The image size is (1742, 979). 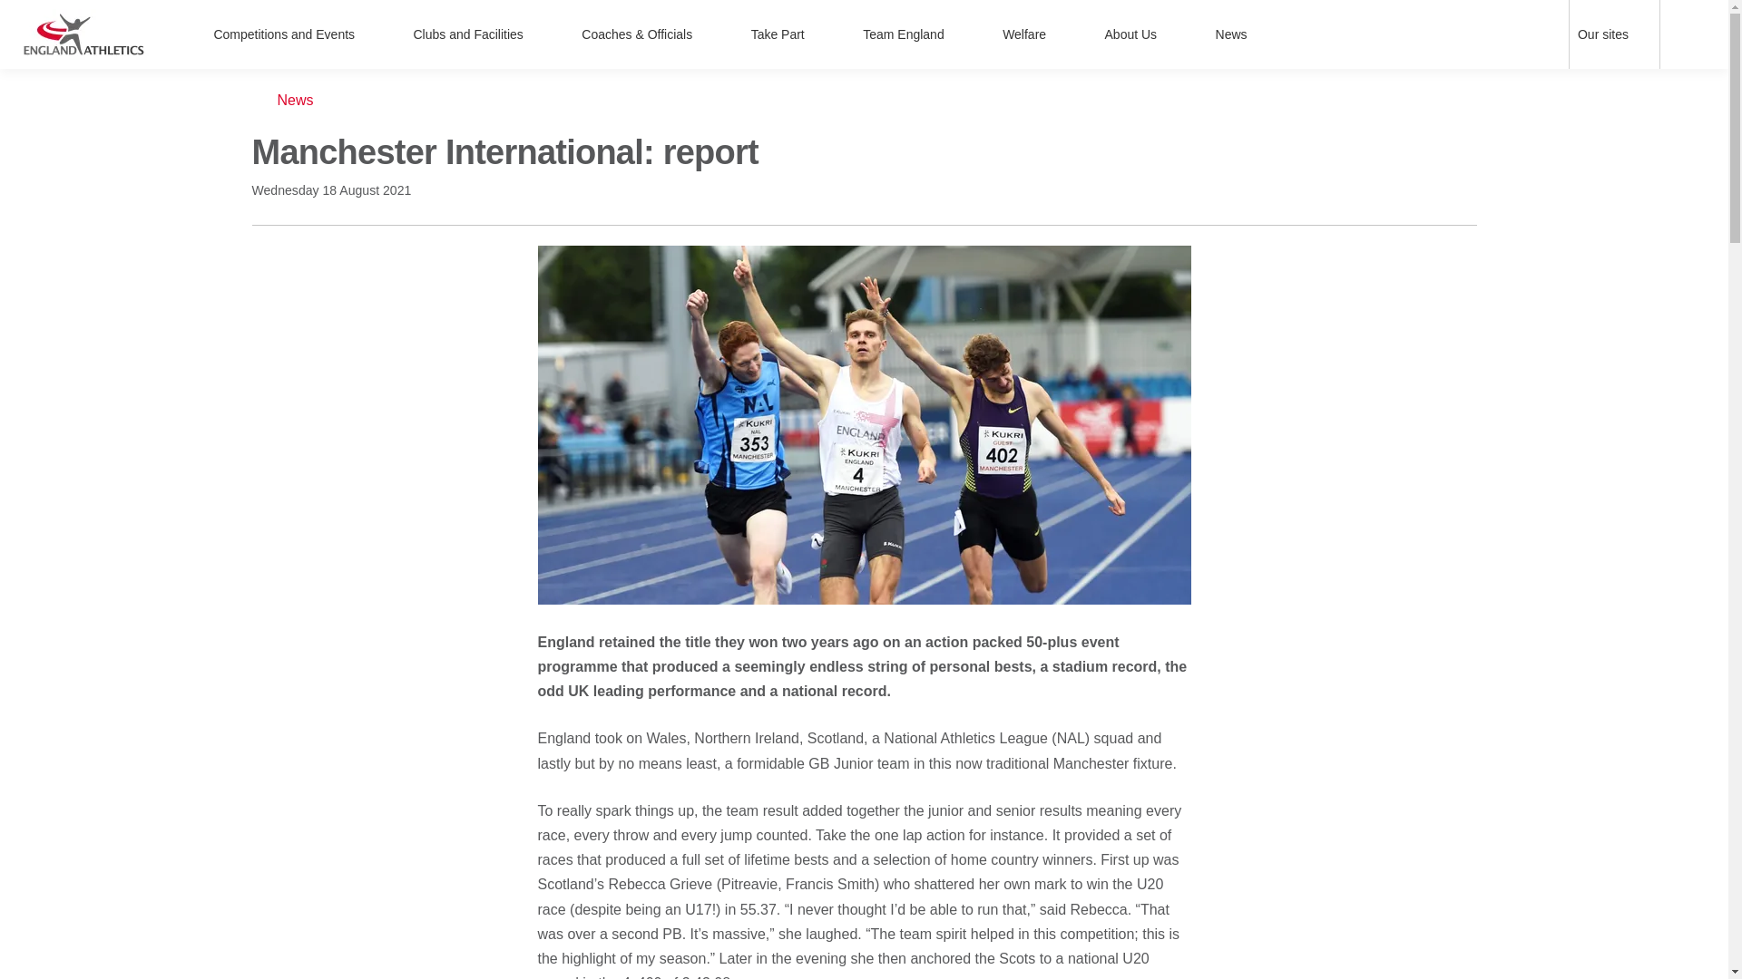 I want to click on chevron-right, so click(x=539, y=34).